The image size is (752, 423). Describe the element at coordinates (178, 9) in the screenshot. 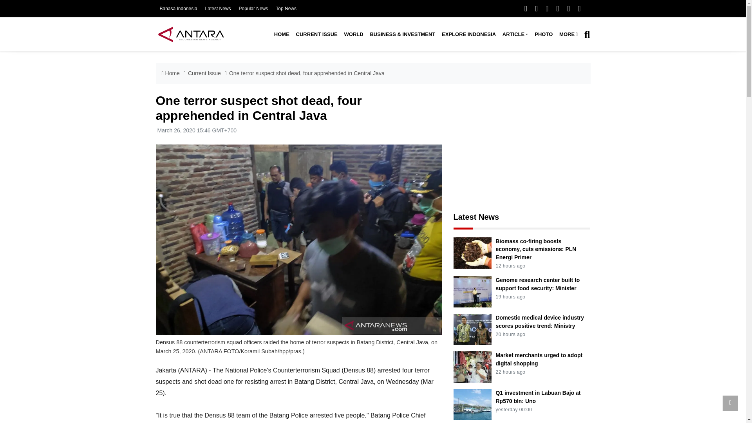

I see `Bahasa Indonesia` at that location.